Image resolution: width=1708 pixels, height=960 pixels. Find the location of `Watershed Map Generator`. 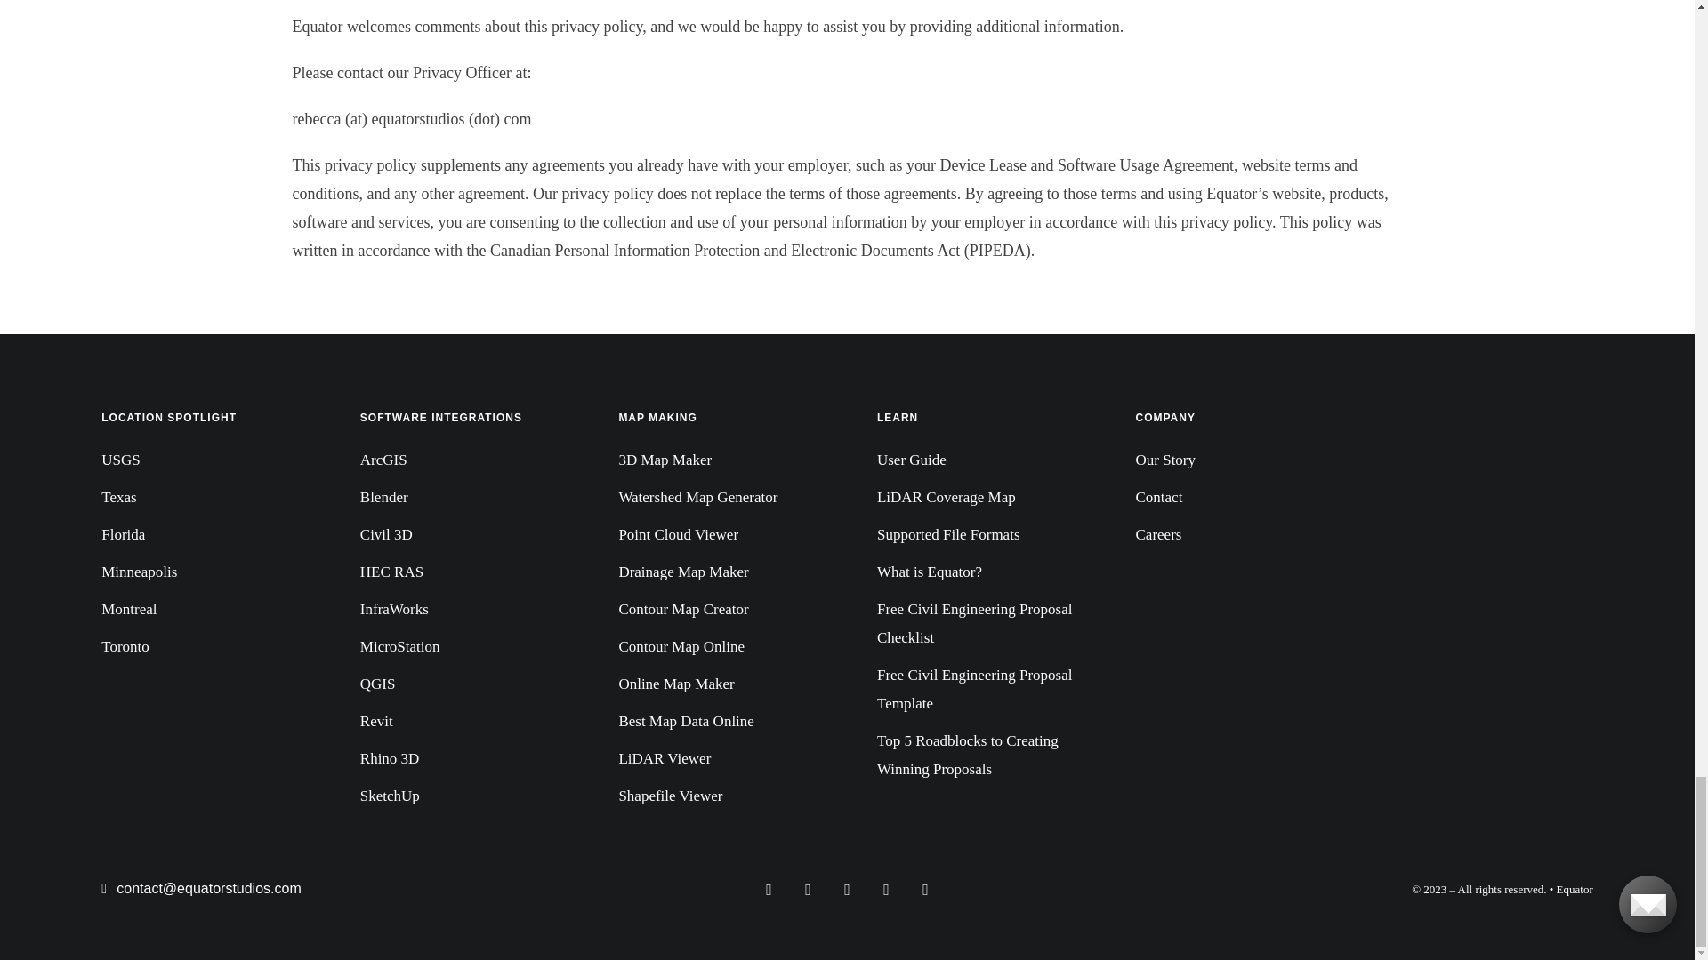

Watershed Map Generator is located at coordinates (718, 498).